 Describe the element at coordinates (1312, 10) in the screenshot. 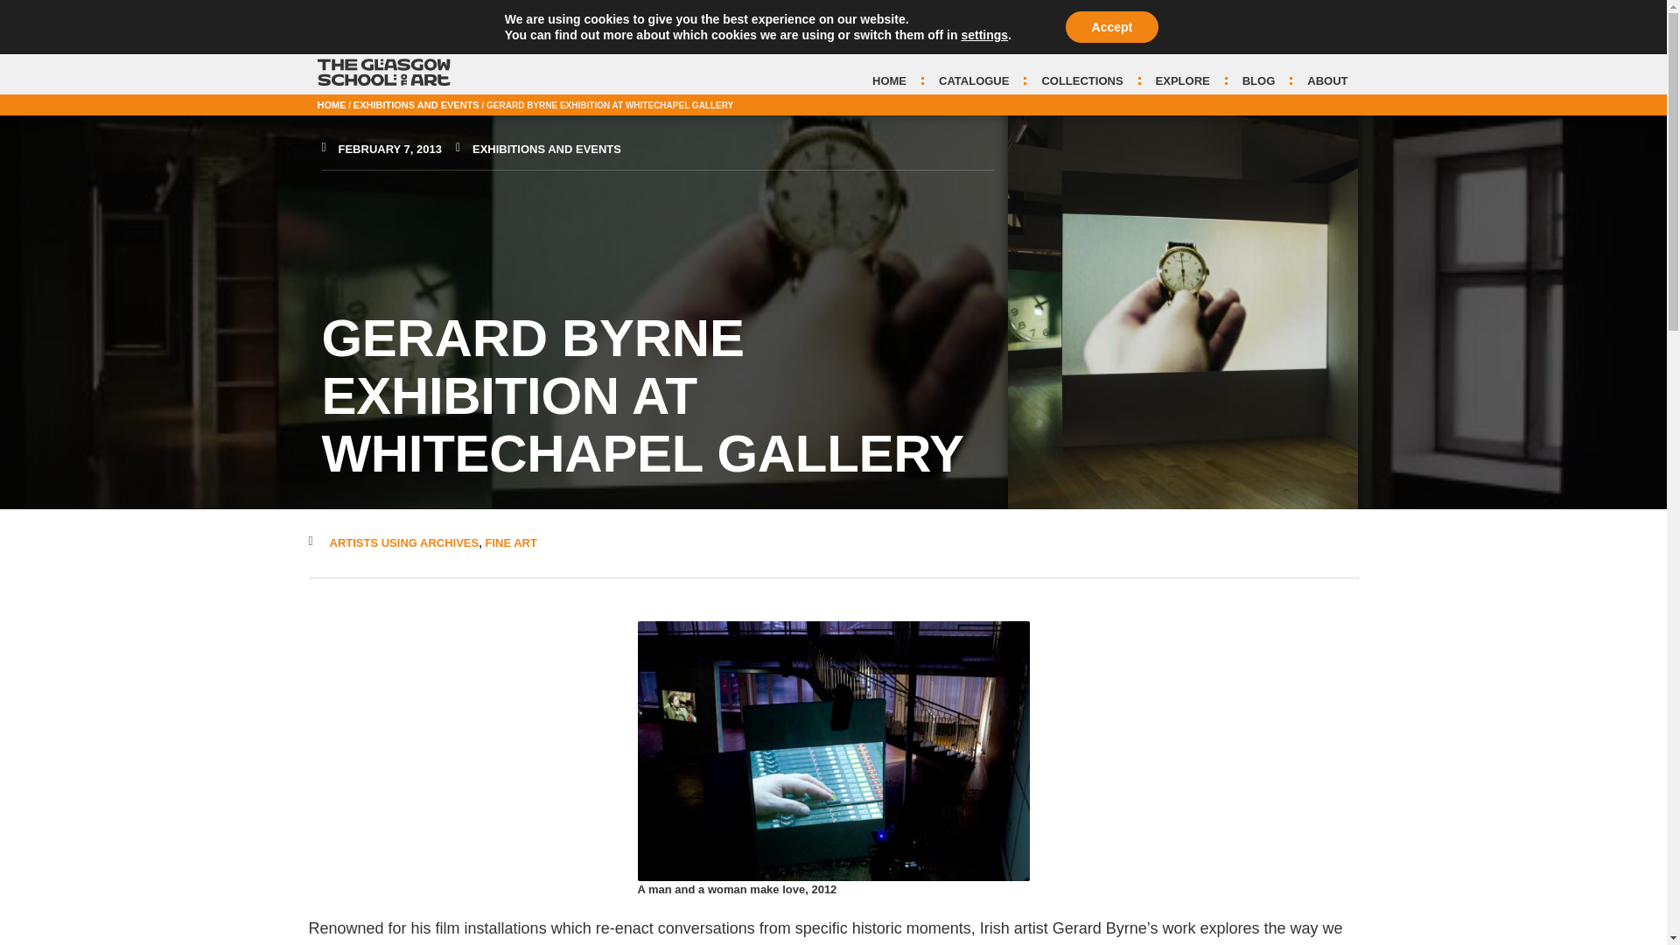

I see `CONTACT US` at that location.